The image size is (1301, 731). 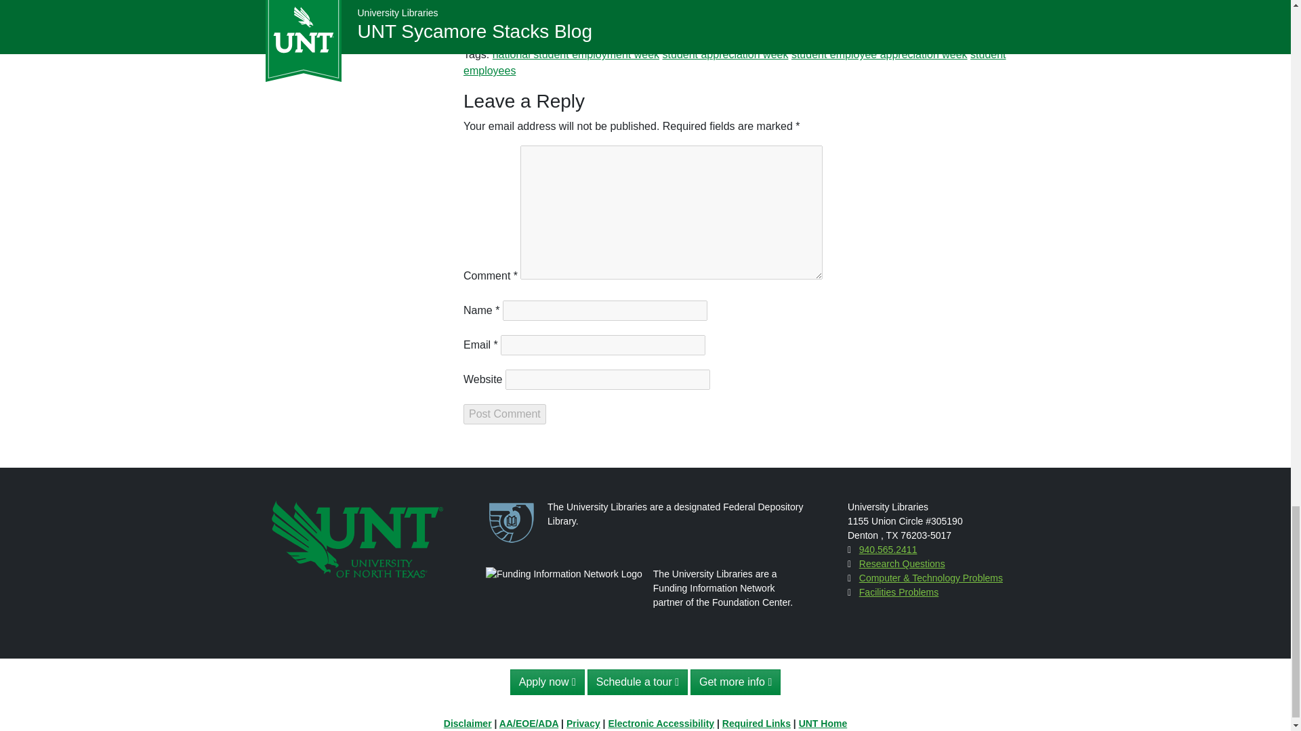 I want to click on Bobby, so click(x=608, y=27).